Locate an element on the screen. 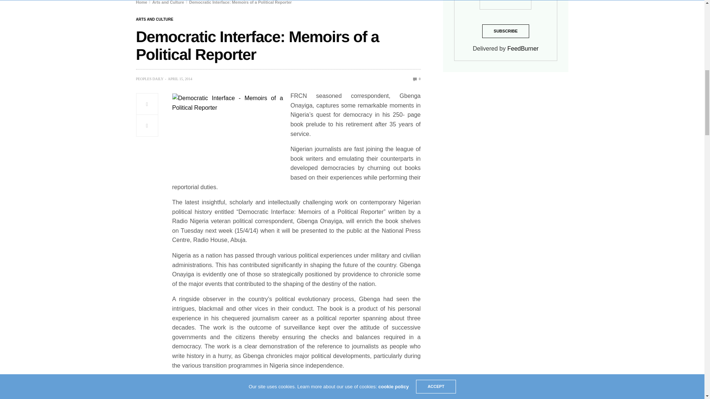 The image size is (710, 399). Home is located at coordinates (142, 2).